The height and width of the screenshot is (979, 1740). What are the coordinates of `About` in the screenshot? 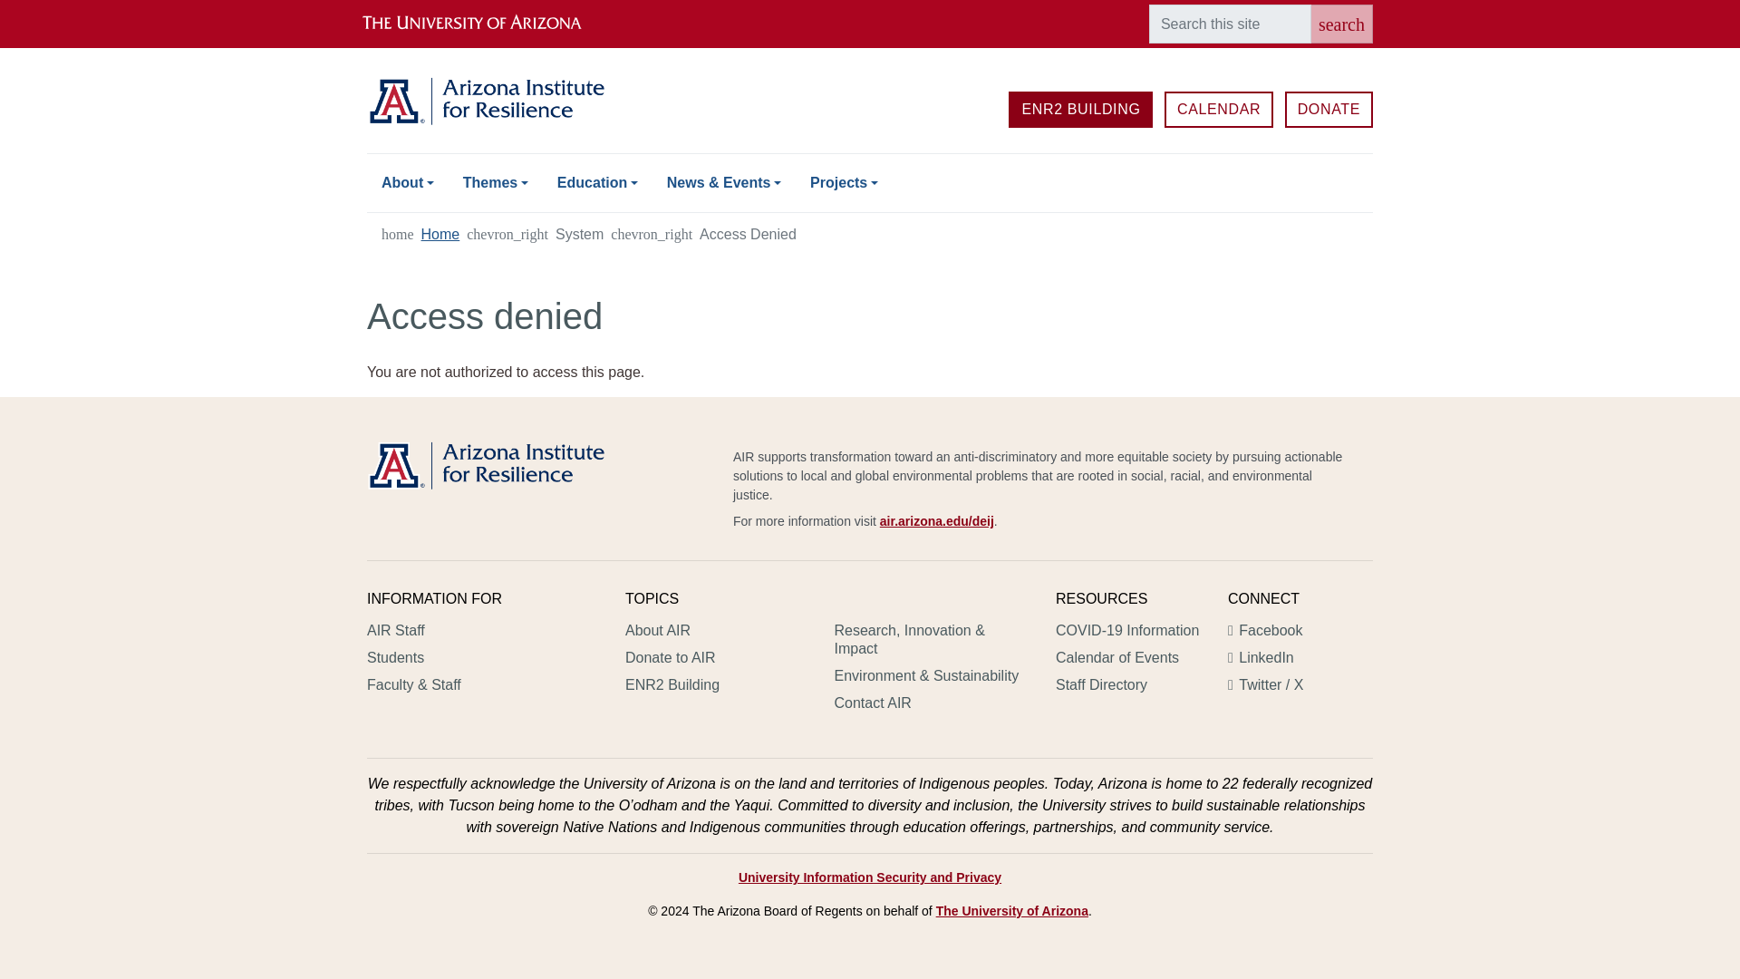 It's located at (408, 183).